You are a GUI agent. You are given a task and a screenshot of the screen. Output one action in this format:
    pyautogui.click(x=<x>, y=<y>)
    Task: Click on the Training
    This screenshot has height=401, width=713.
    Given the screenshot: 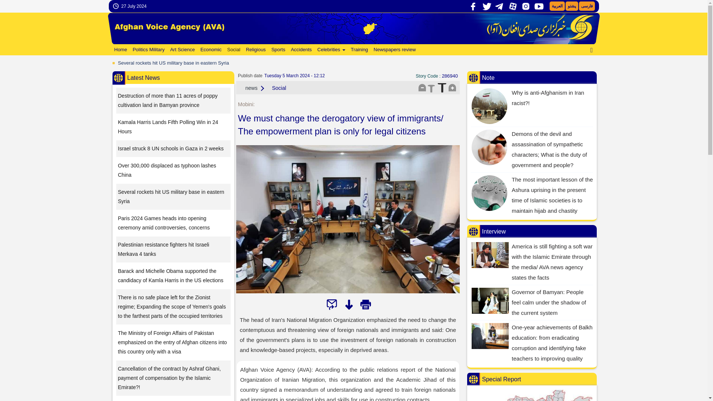 What is the action you would take?
    pyautogui.click(x=359, y=50)
    